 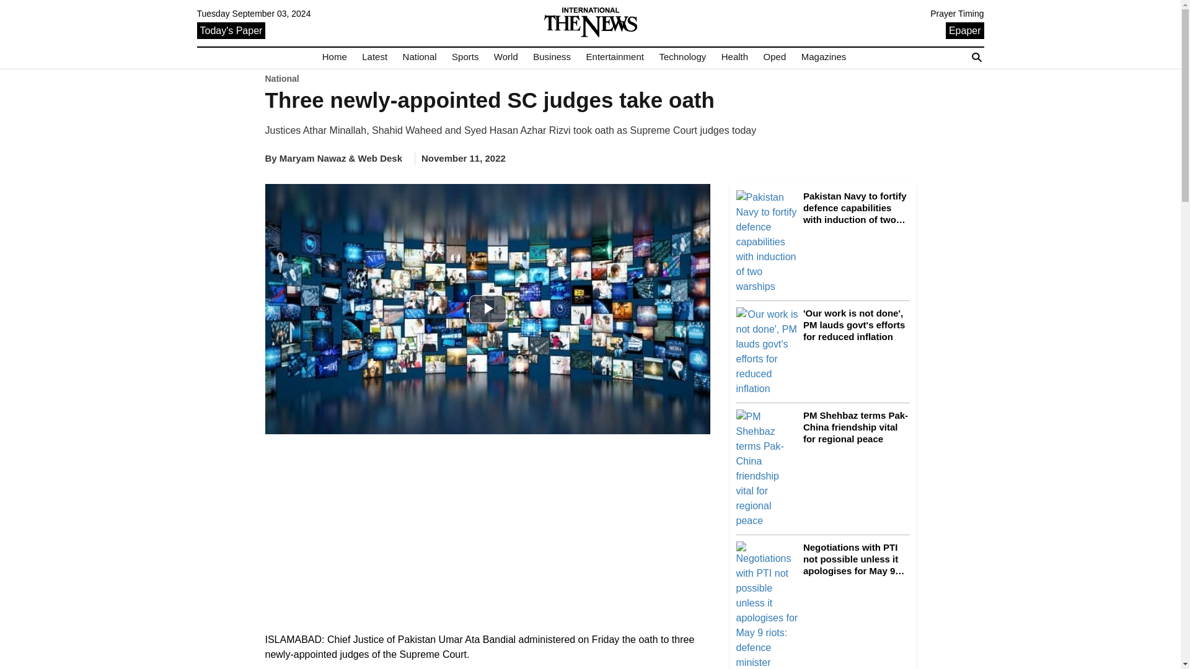 What do you see at coordinates (615, 57) in the screenshot?
I see `Entertainment` at bounding box center [615, 57].